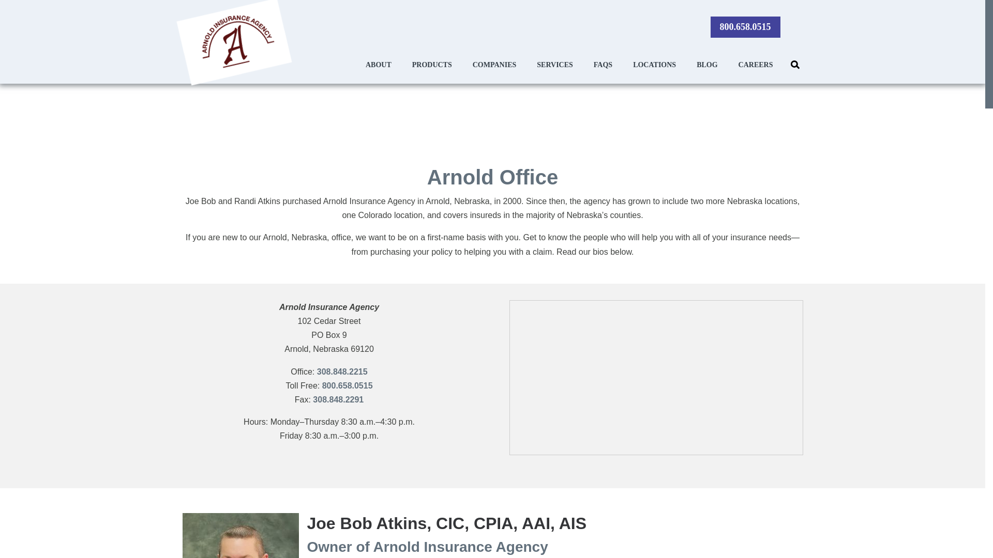 Image resolution: width=993 pixels, height=558 pixels. Describe the element at coordinates (603, 65) in the screenshot. I see `FAQS` at that location.